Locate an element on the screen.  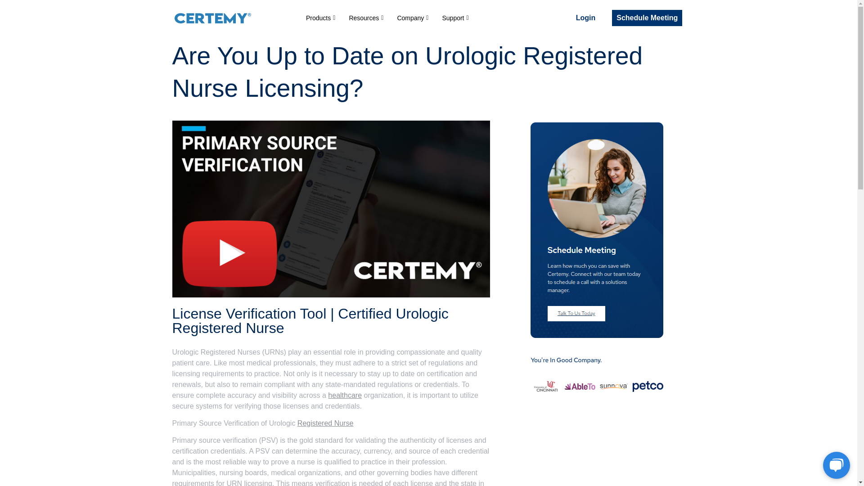
Schedule Meeting is located at coordinates (647, 18).